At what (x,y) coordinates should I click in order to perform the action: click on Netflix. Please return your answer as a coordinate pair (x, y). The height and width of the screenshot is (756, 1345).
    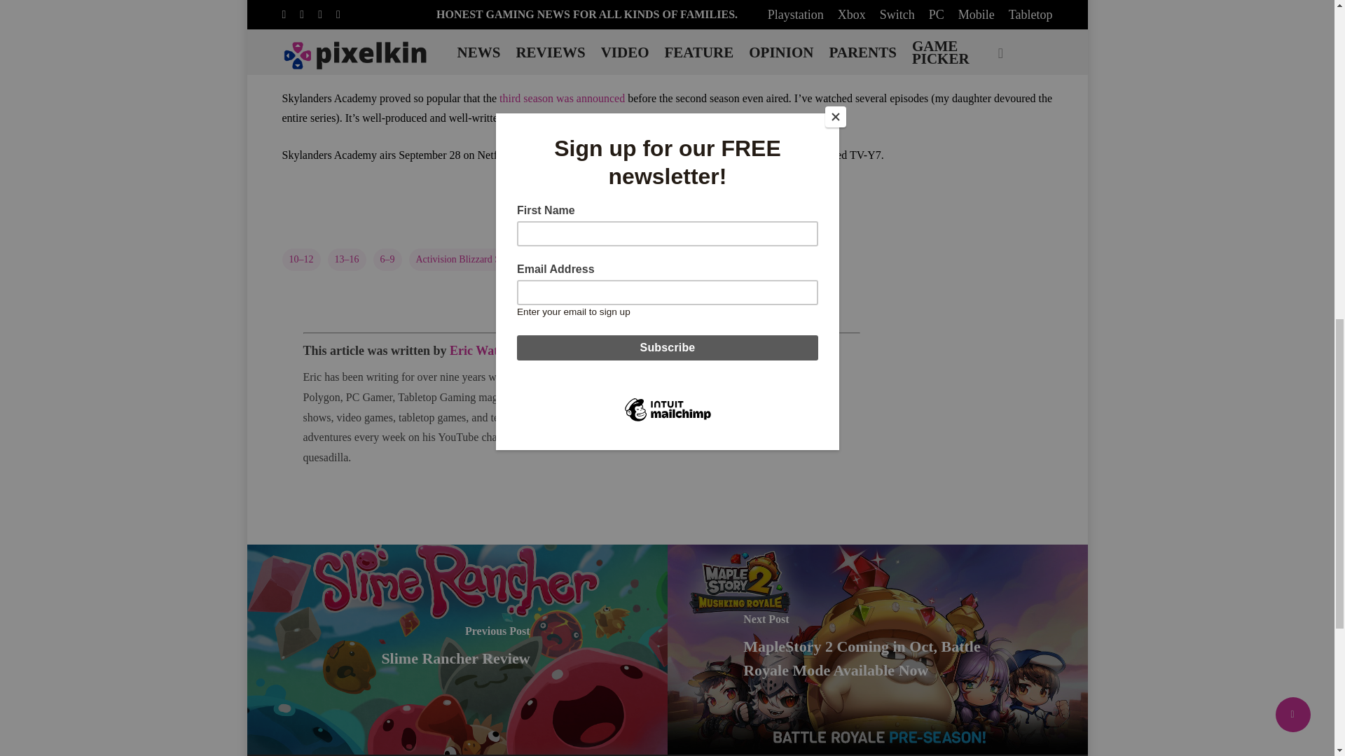
    Looking at the image, I should click on (623, 259).